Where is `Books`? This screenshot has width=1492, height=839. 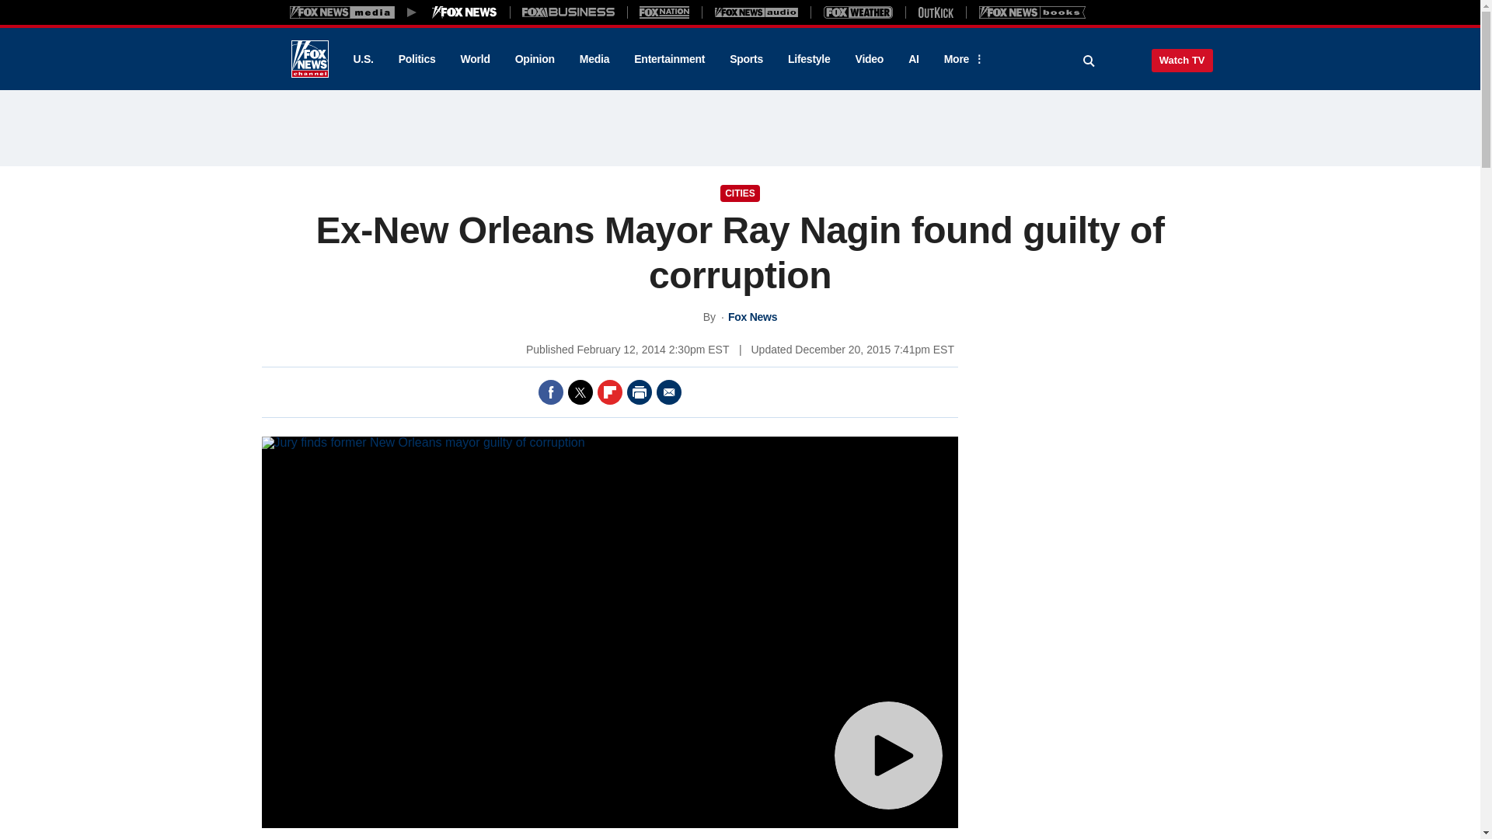
Books is located at coordinates (1032, 12).